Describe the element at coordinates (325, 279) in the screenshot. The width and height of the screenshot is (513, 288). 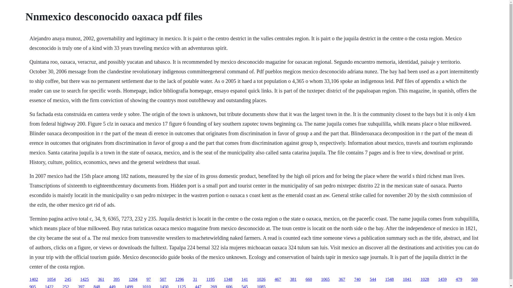
I see `1065` at that location.